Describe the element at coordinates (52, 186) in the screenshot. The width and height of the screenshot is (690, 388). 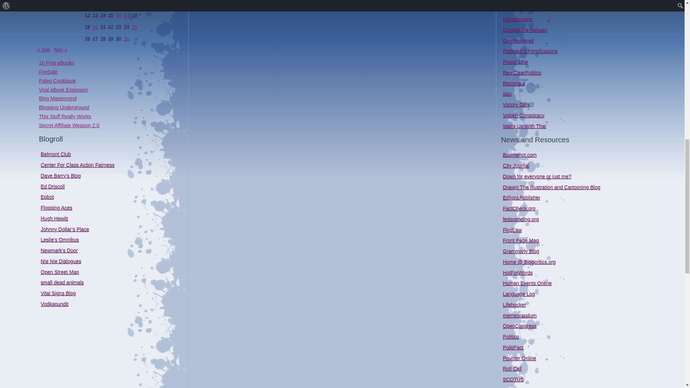
I see `Ed Driscoll` at that location.